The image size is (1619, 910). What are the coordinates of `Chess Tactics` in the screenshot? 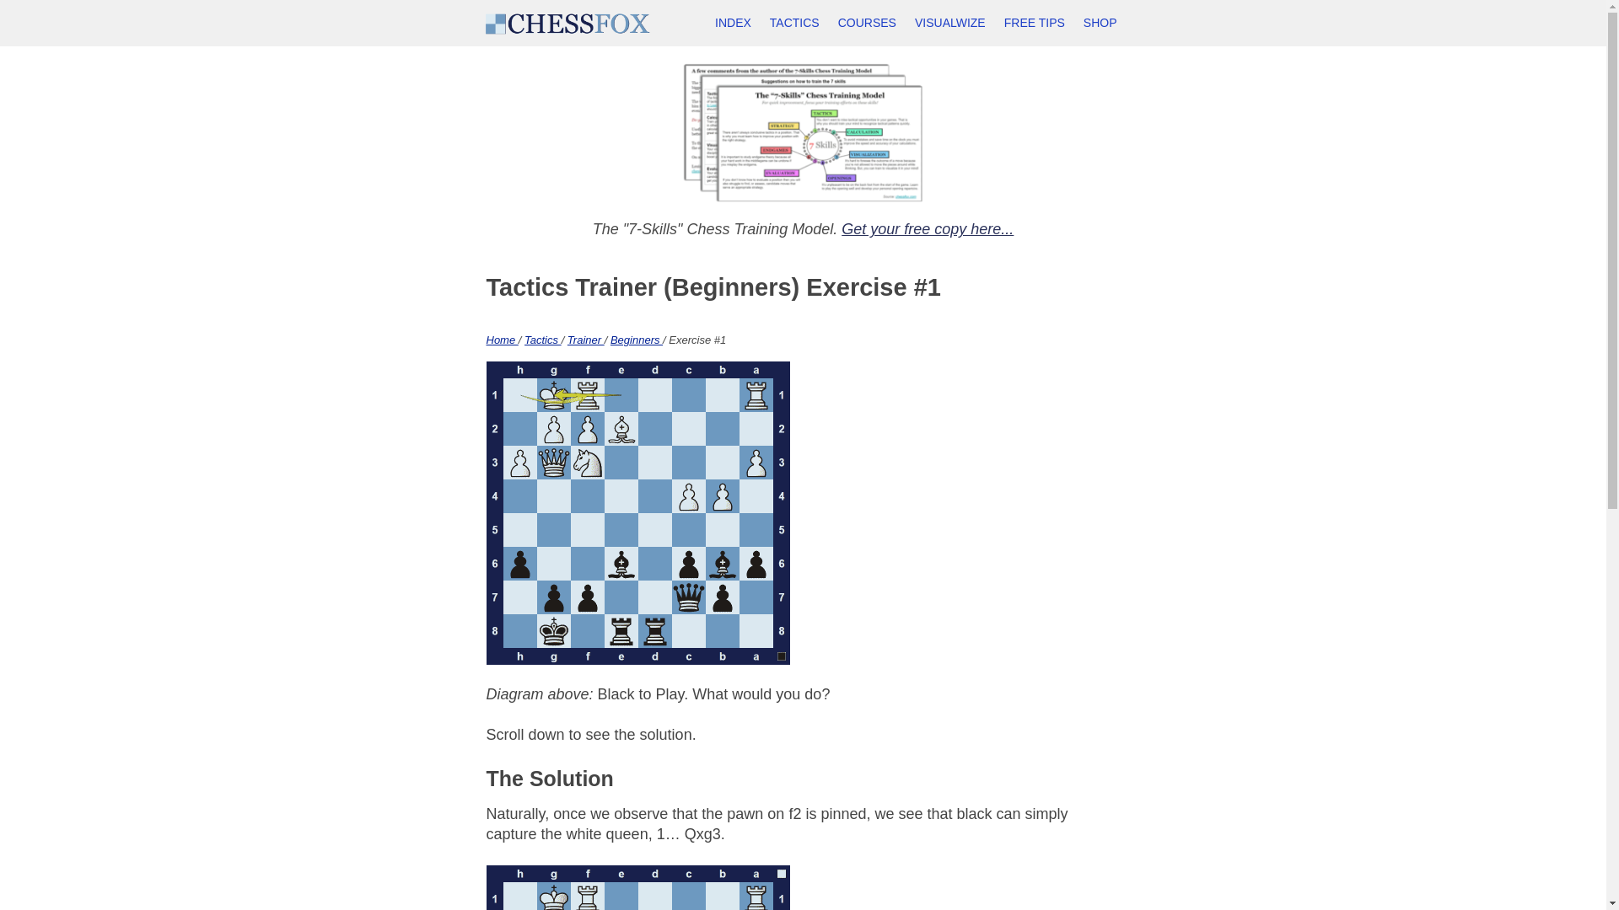 It's located at (794, 24).